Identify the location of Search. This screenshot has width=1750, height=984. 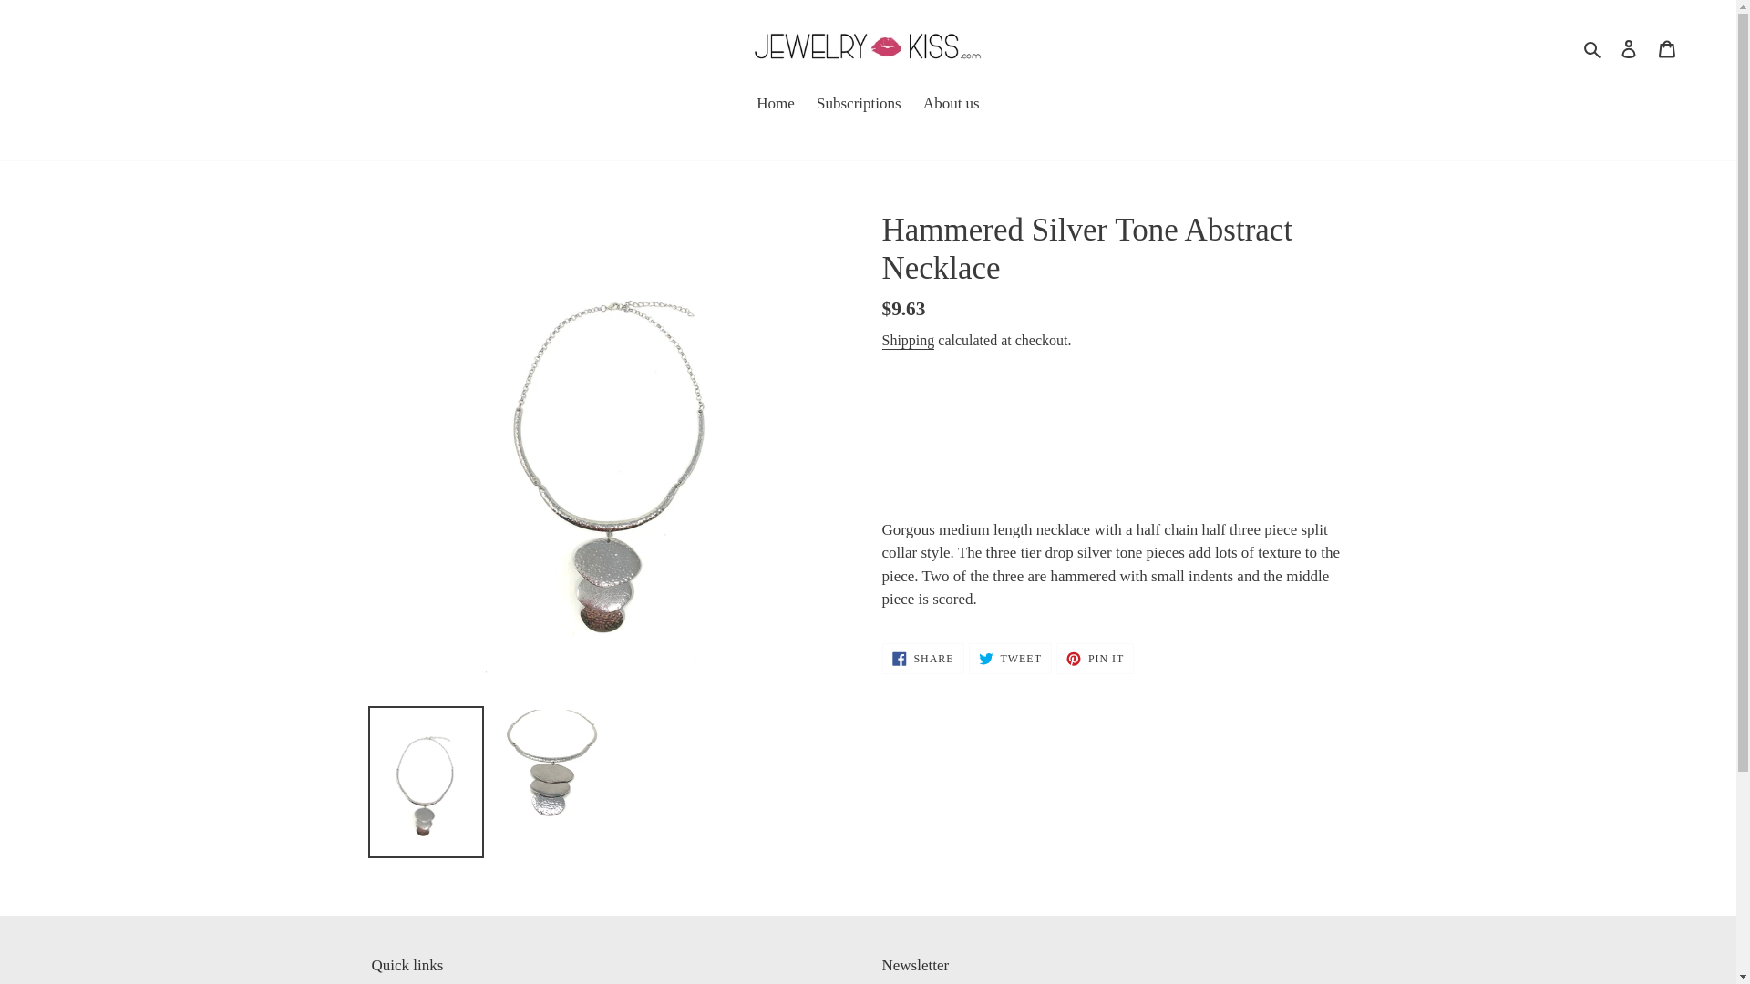
(1593, 47).